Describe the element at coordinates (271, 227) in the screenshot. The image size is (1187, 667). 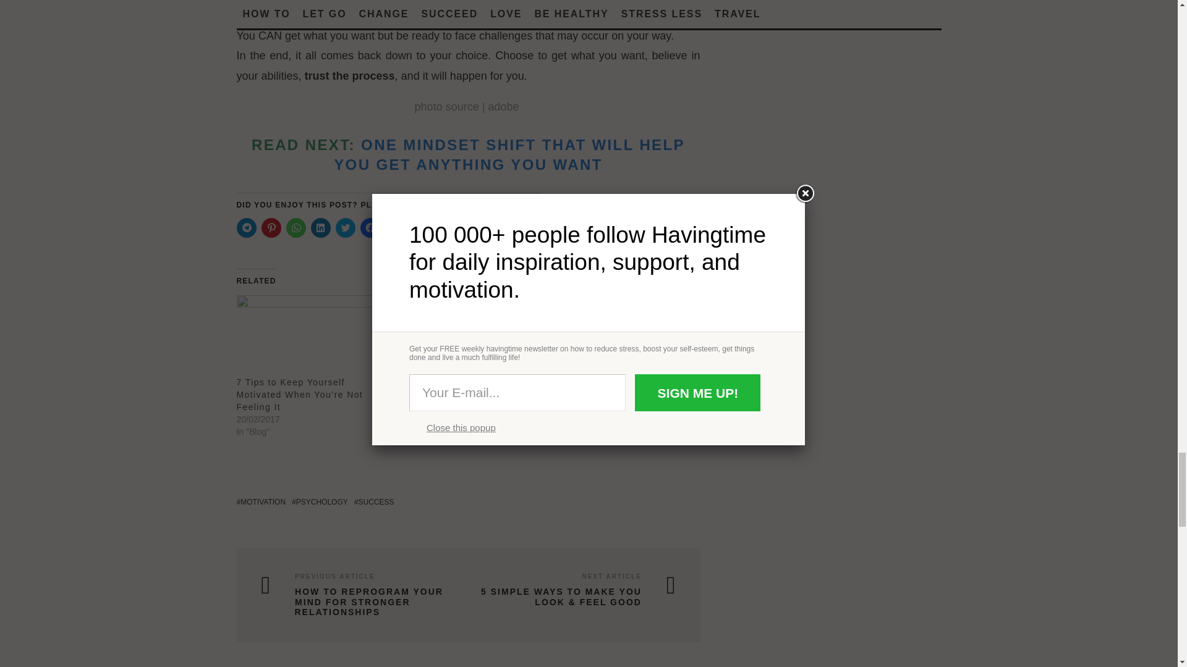
I see `Click to share on Pinterest` at that location.